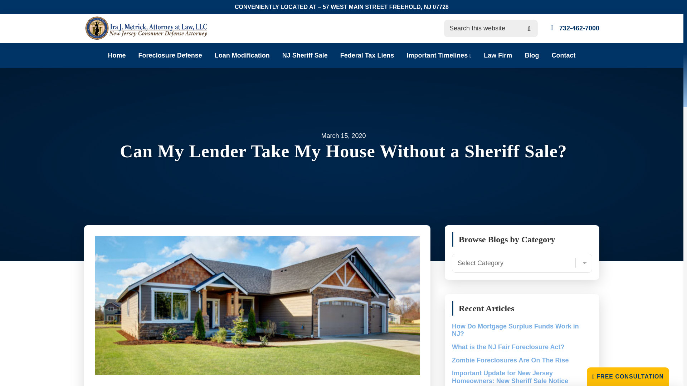 The image size is (687, 386). What do you see at coordinates (305, 55) in the screenshot?
I see `NJ Sheriff Sale` at bounding box center [305, 55].